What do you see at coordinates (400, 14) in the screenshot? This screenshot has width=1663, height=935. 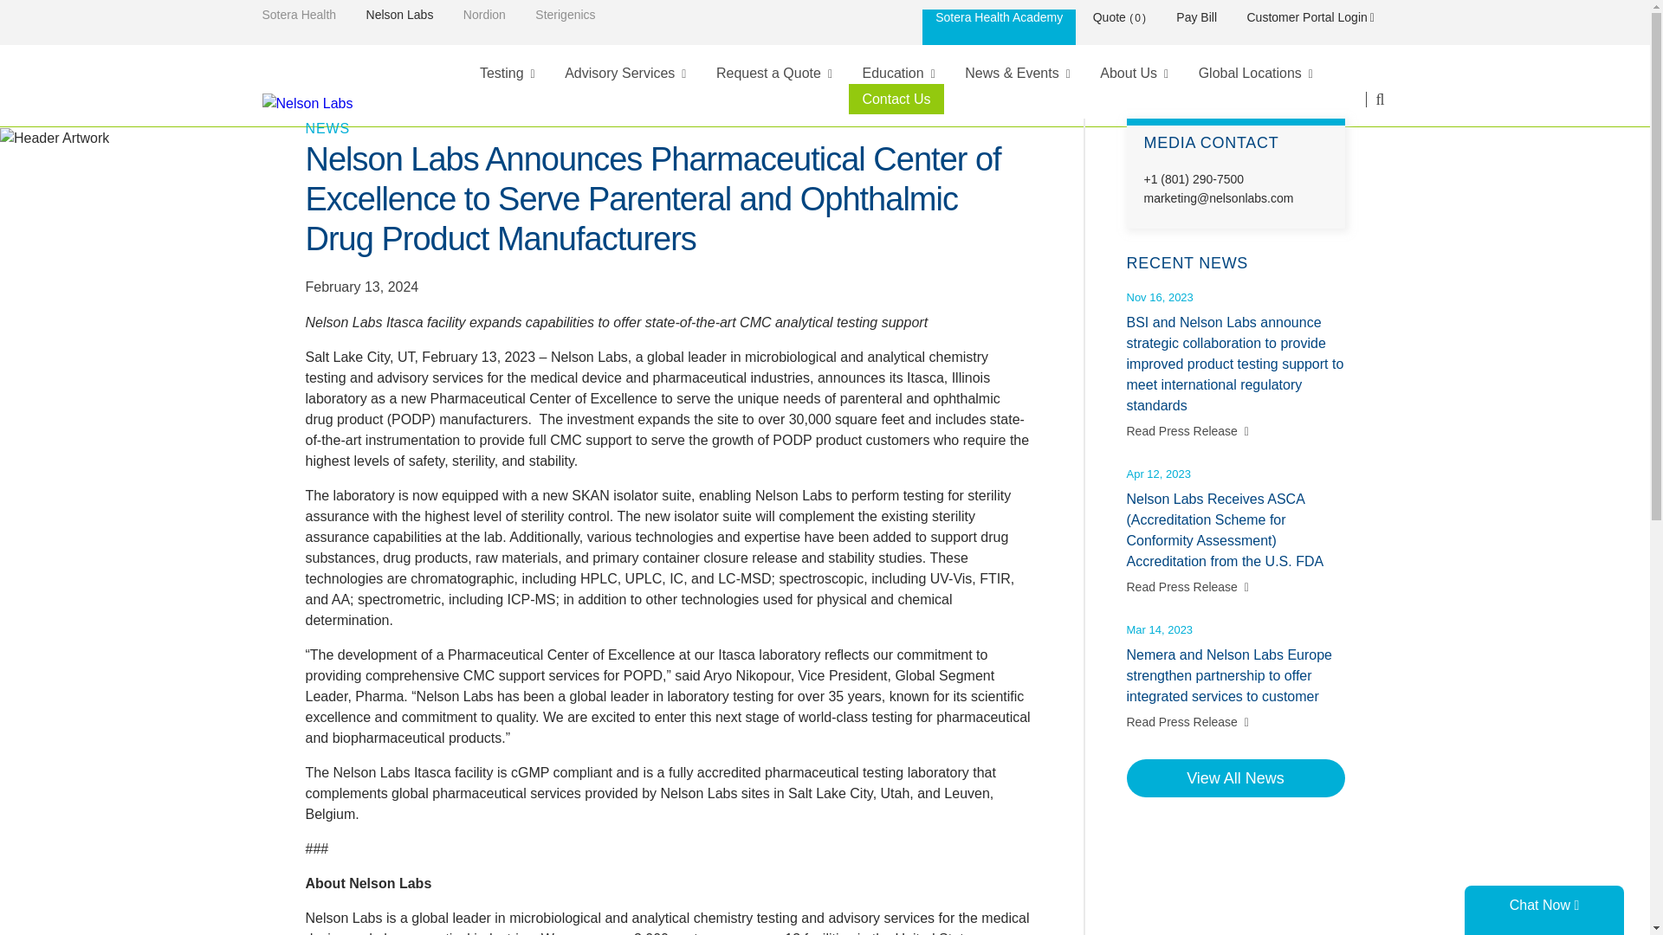 I see `Nelson Labs` at bounding box center [400, 14].